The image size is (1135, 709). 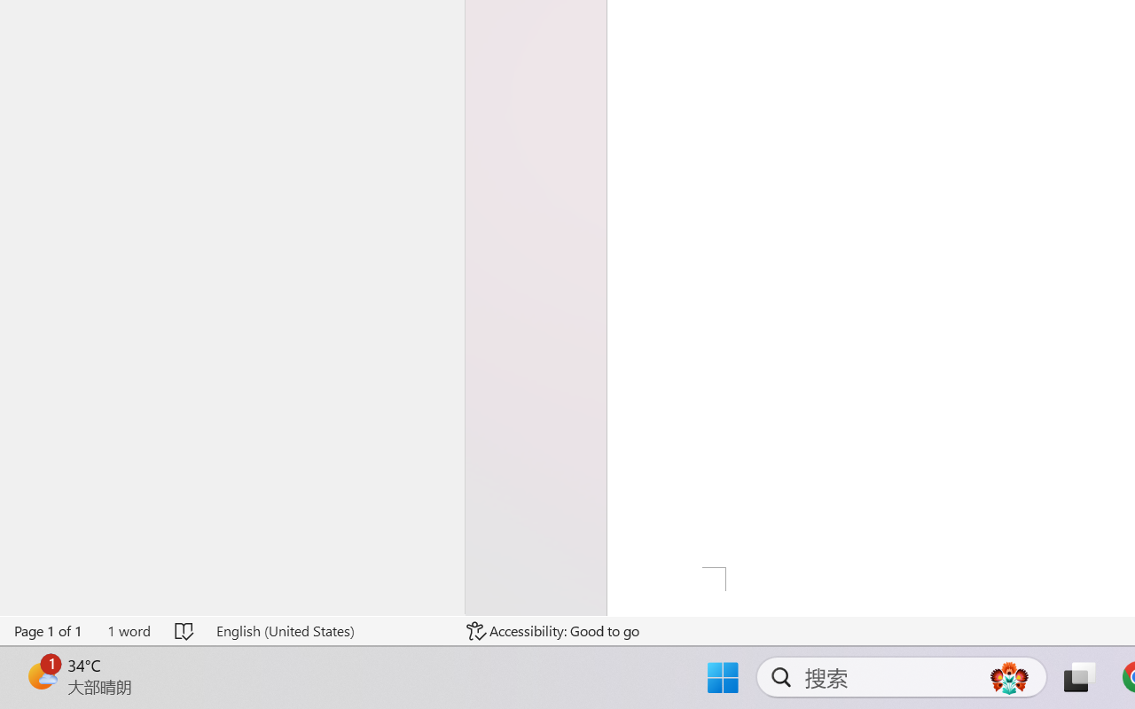 I want to click on Word Count 1 word, so click(x=129, y=631).